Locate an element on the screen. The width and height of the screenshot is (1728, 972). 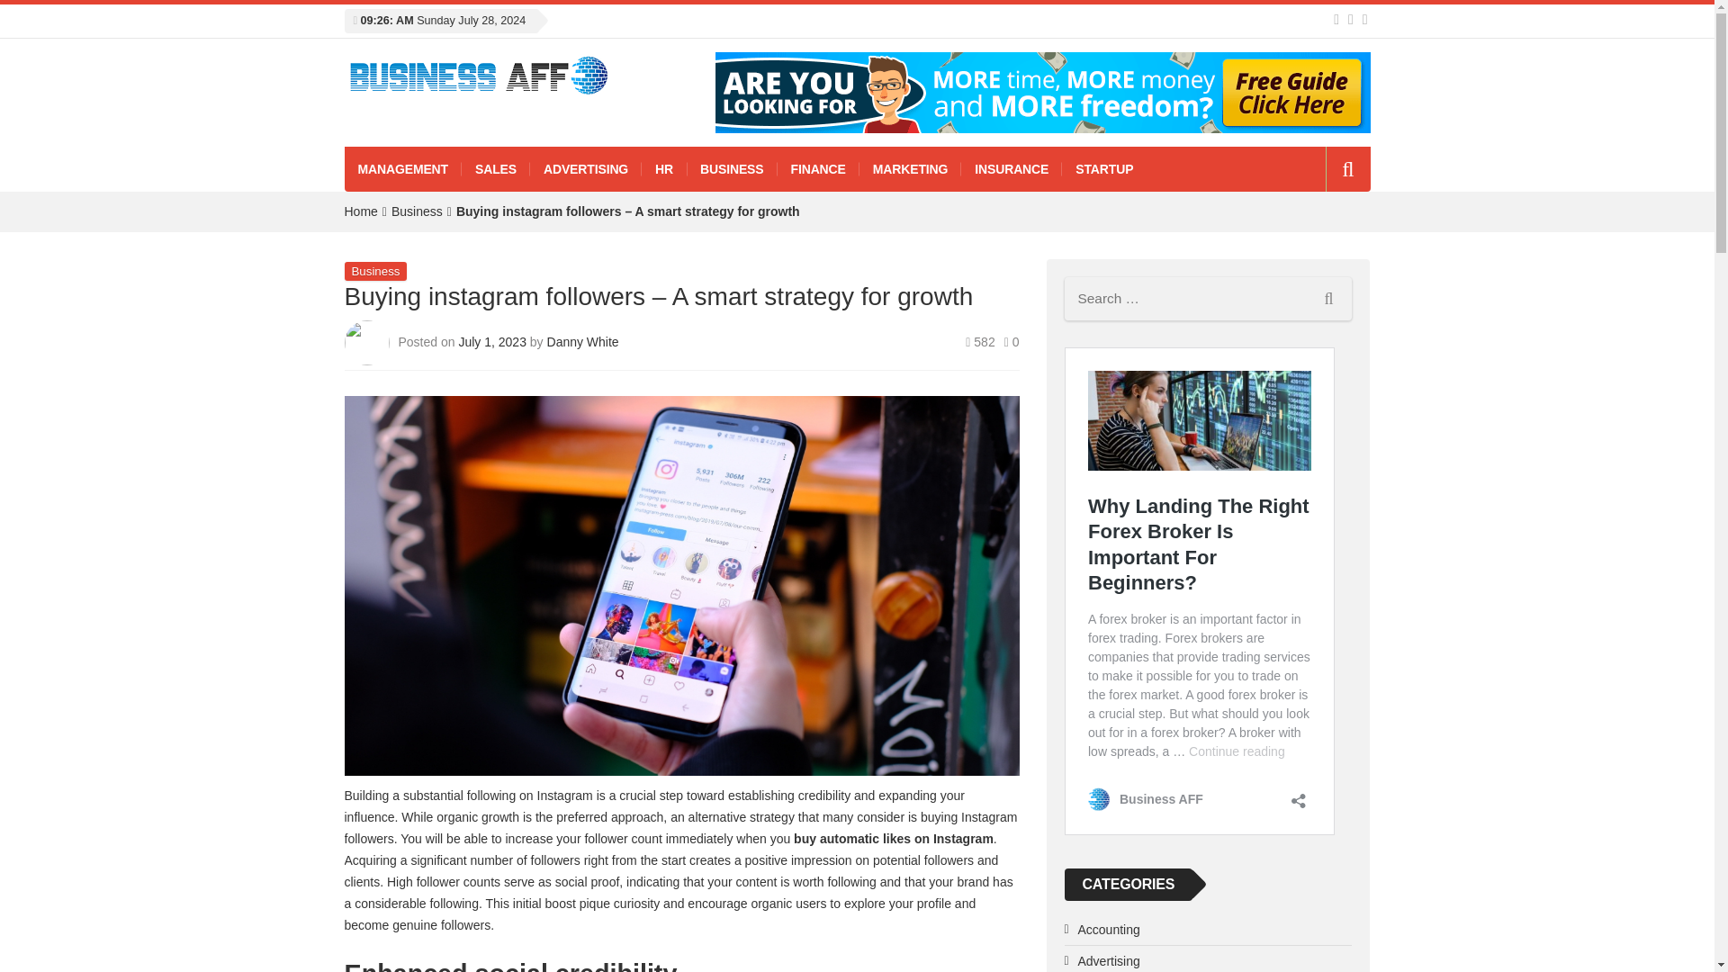
0 is located at coordinates (1012, 341).